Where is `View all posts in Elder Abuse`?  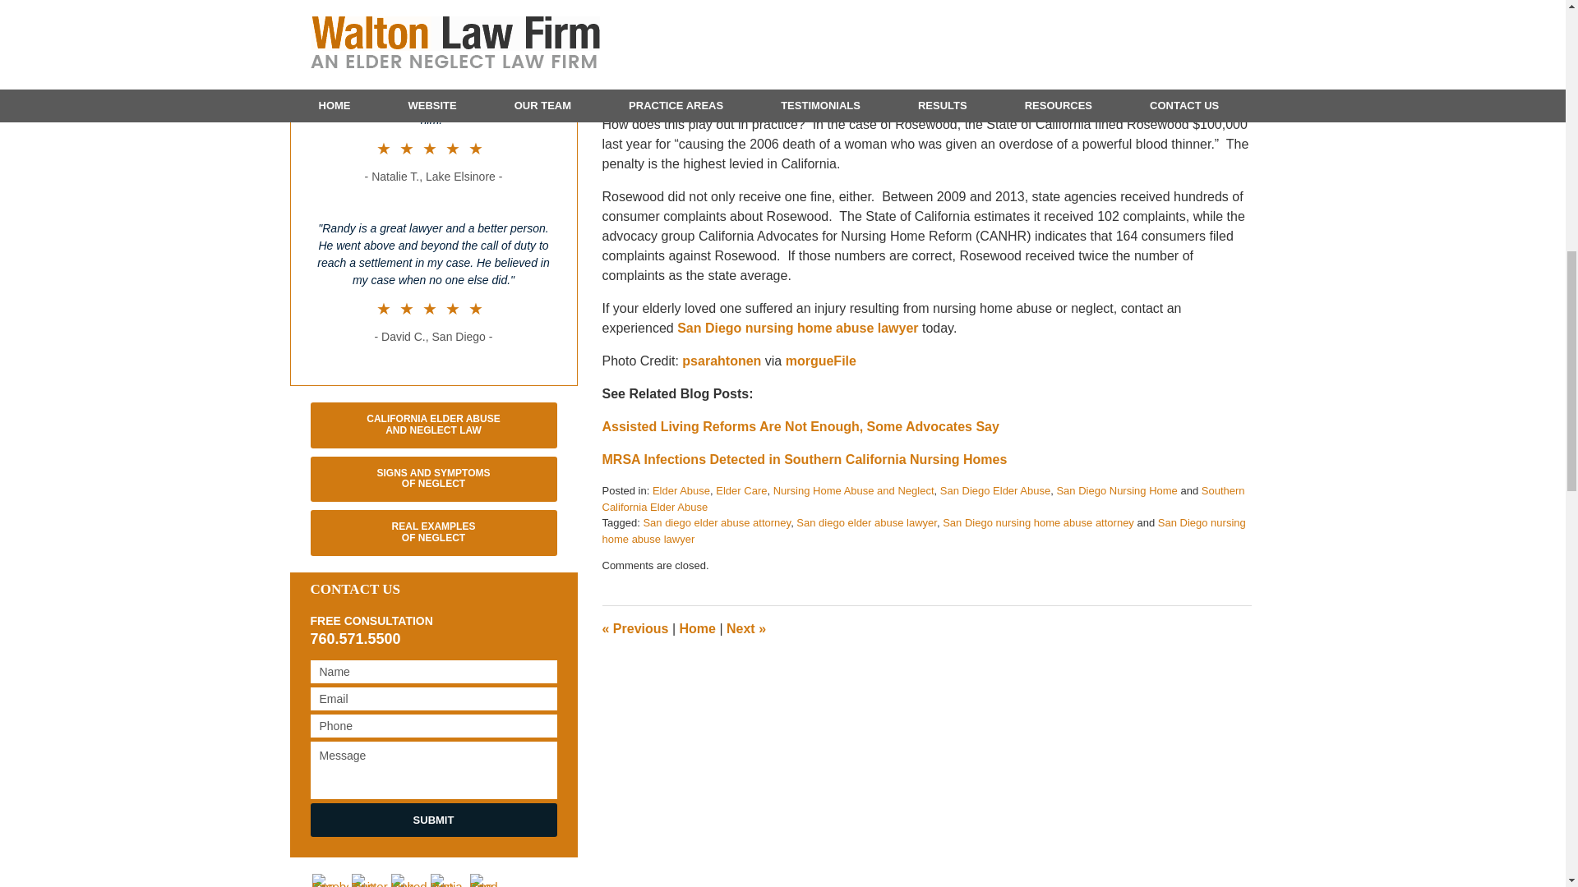 View all posts in Elder Abuse is located at coordinates (681, 489).